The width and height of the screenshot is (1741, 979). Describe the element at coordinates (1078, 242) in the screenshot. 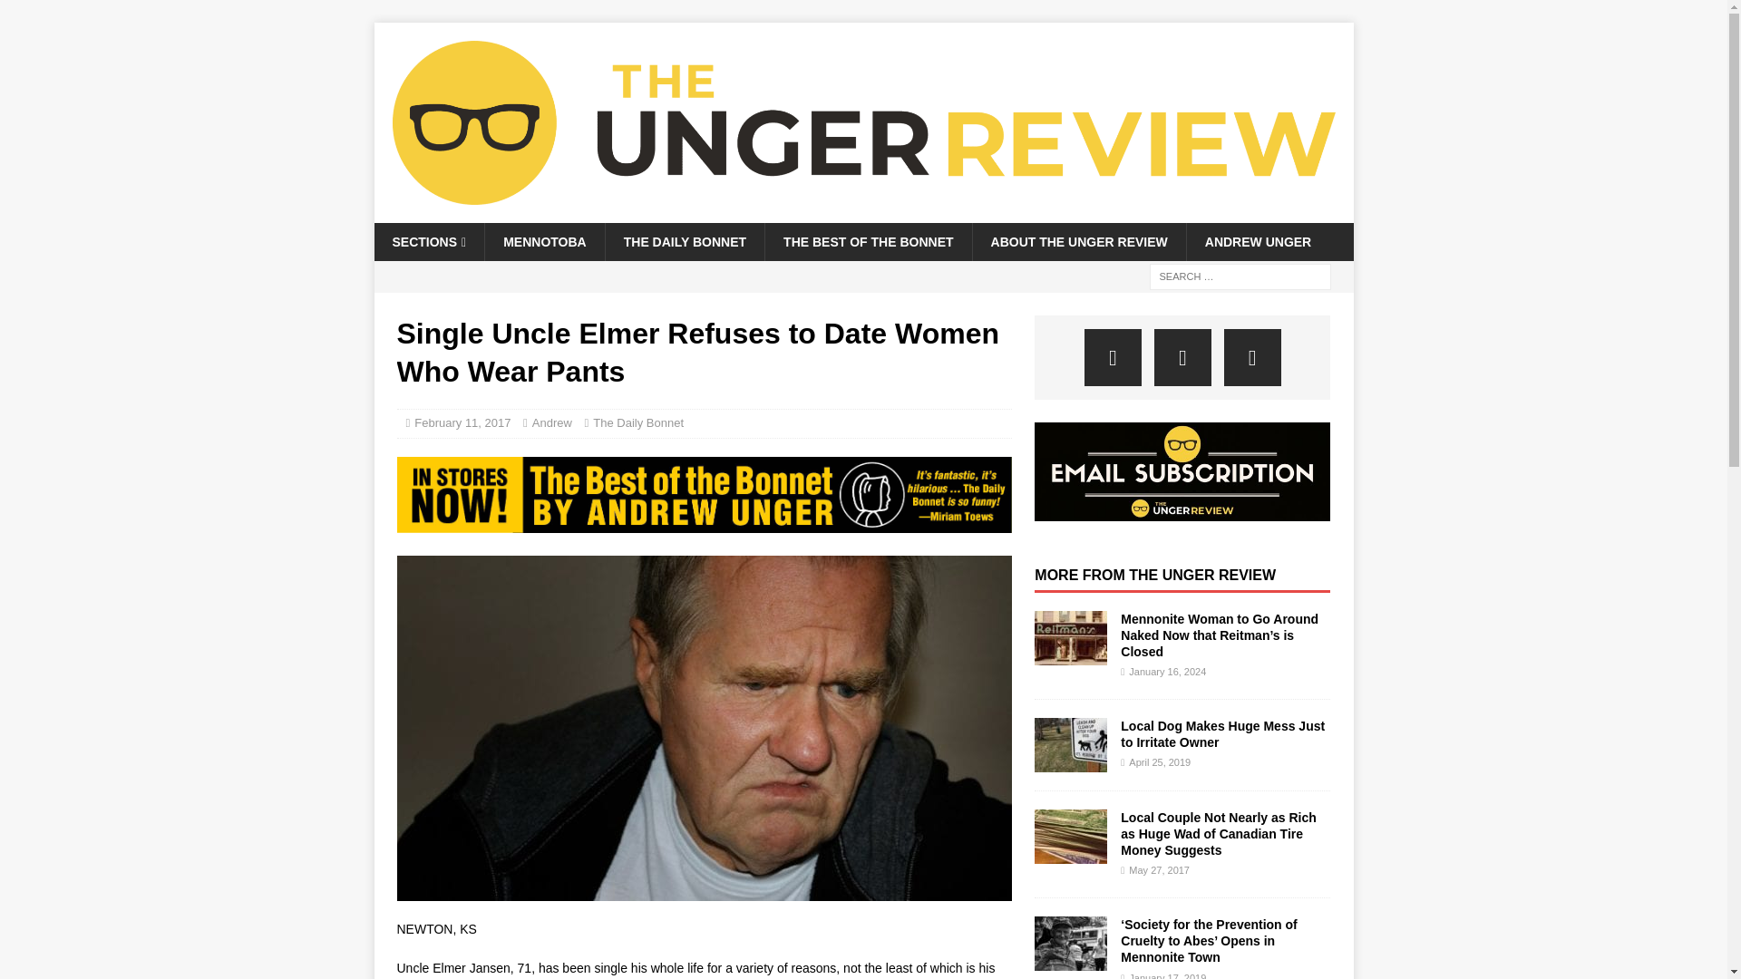

I see `ABOUT THE UNGER REVIEW` at that location.